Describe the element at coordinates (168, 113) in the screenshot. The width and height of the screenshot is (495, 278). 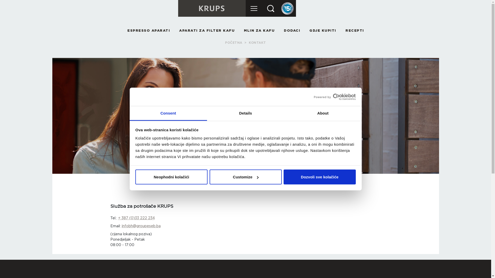
I see `Consent` at that location.